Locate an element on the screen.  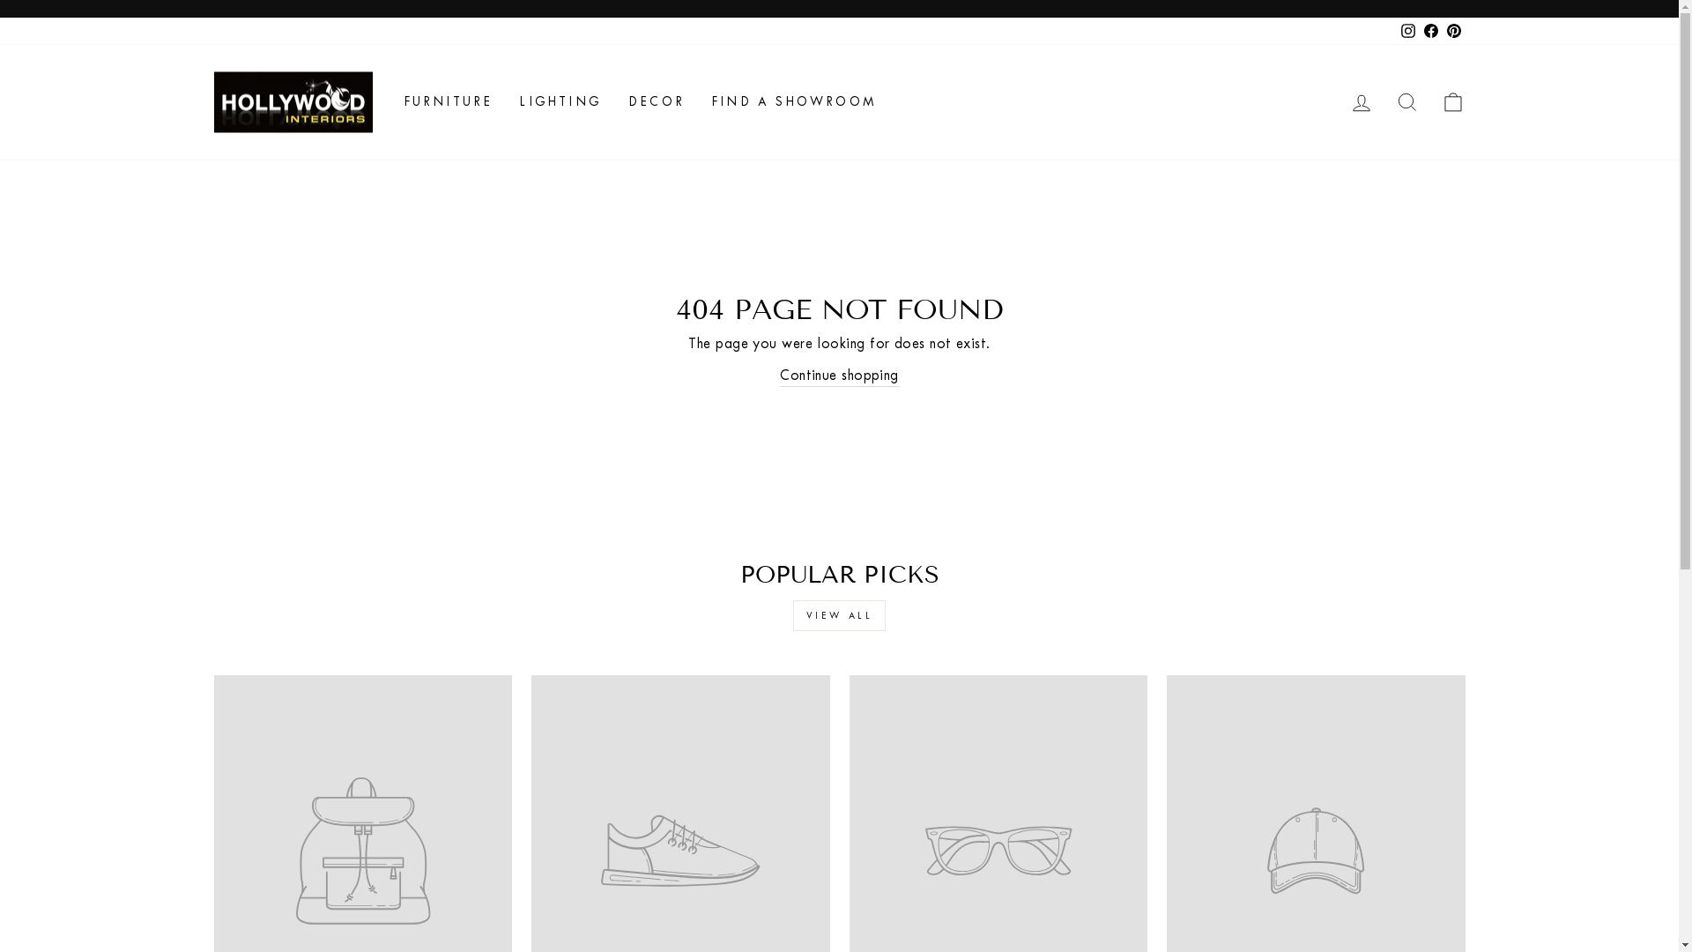
Facebook is located at coordinates (1430, 32).